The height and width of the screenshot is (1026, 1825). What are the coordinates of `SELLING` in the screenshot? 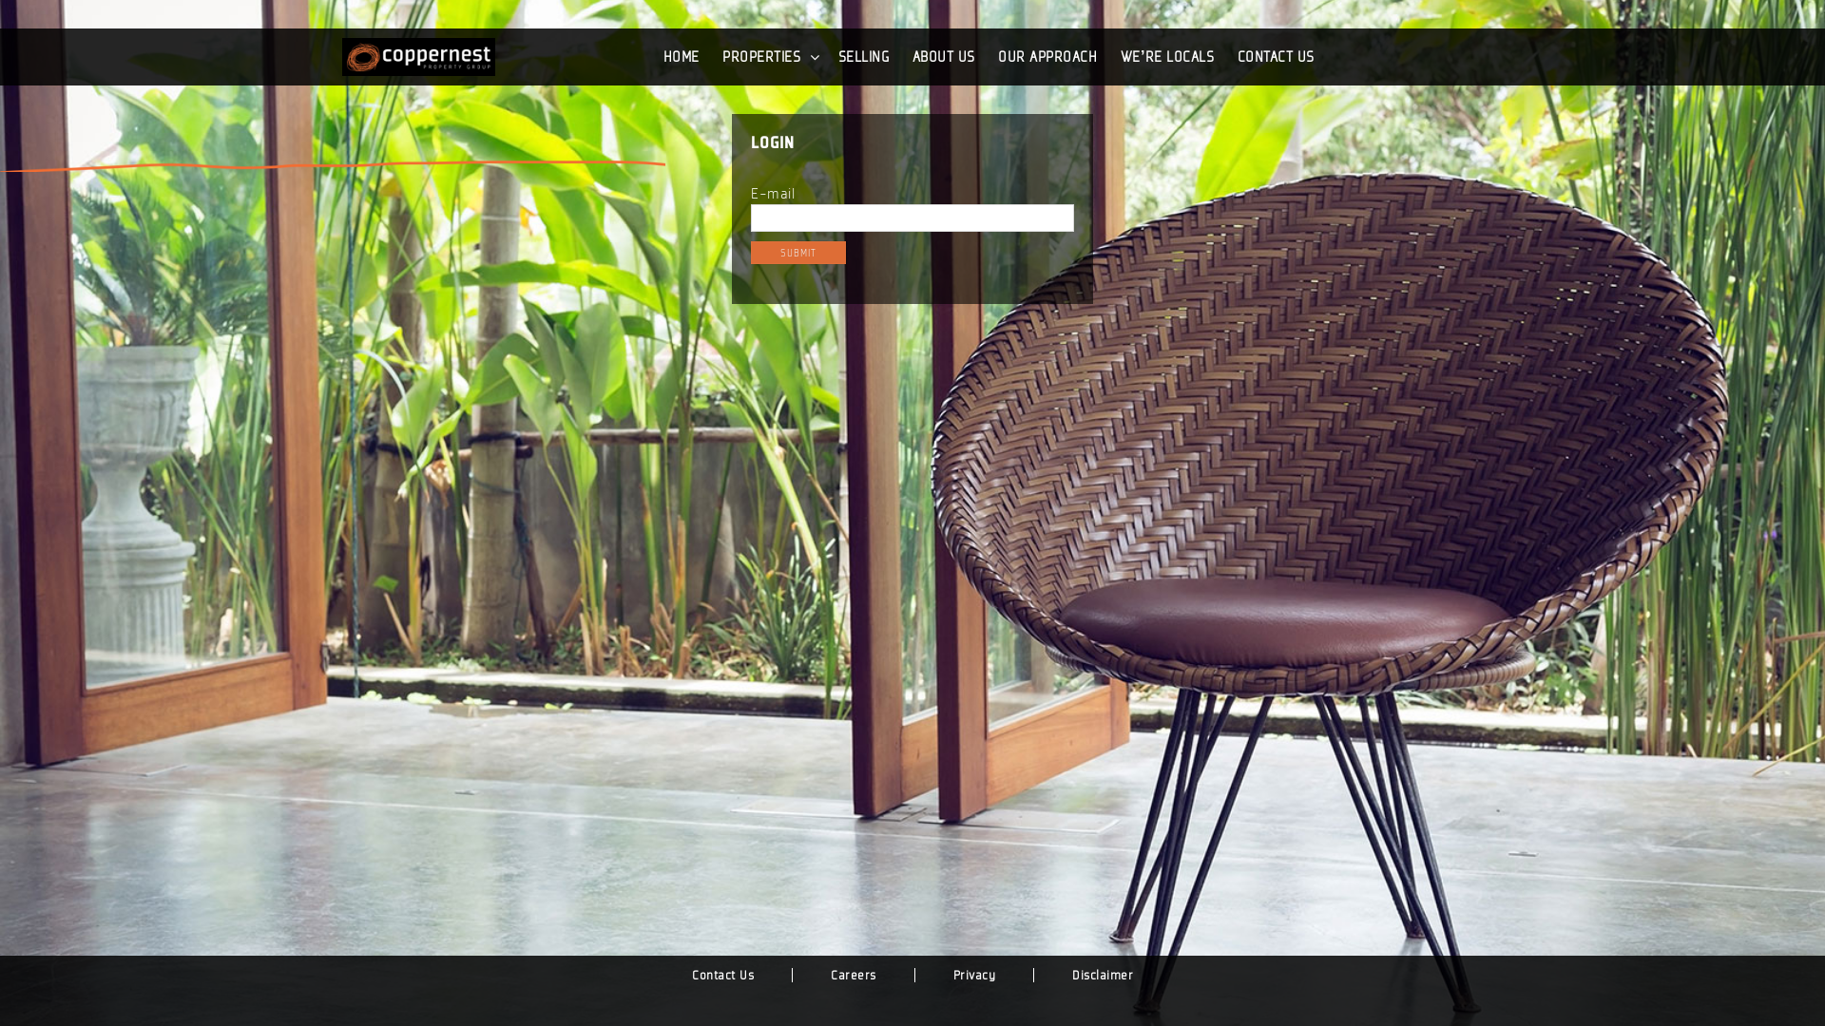 It's located at (864, 57).